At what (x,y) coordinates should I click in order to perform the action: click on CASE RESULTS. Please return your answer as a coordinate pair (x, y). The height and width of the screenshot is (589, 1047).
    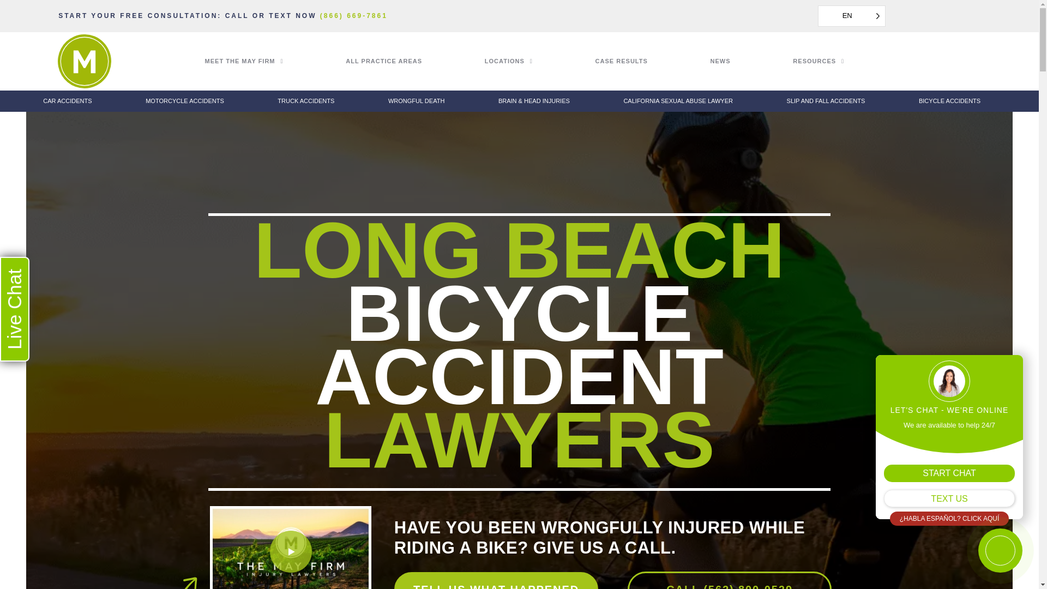
    Looking at the image, I should click on (653, 61).